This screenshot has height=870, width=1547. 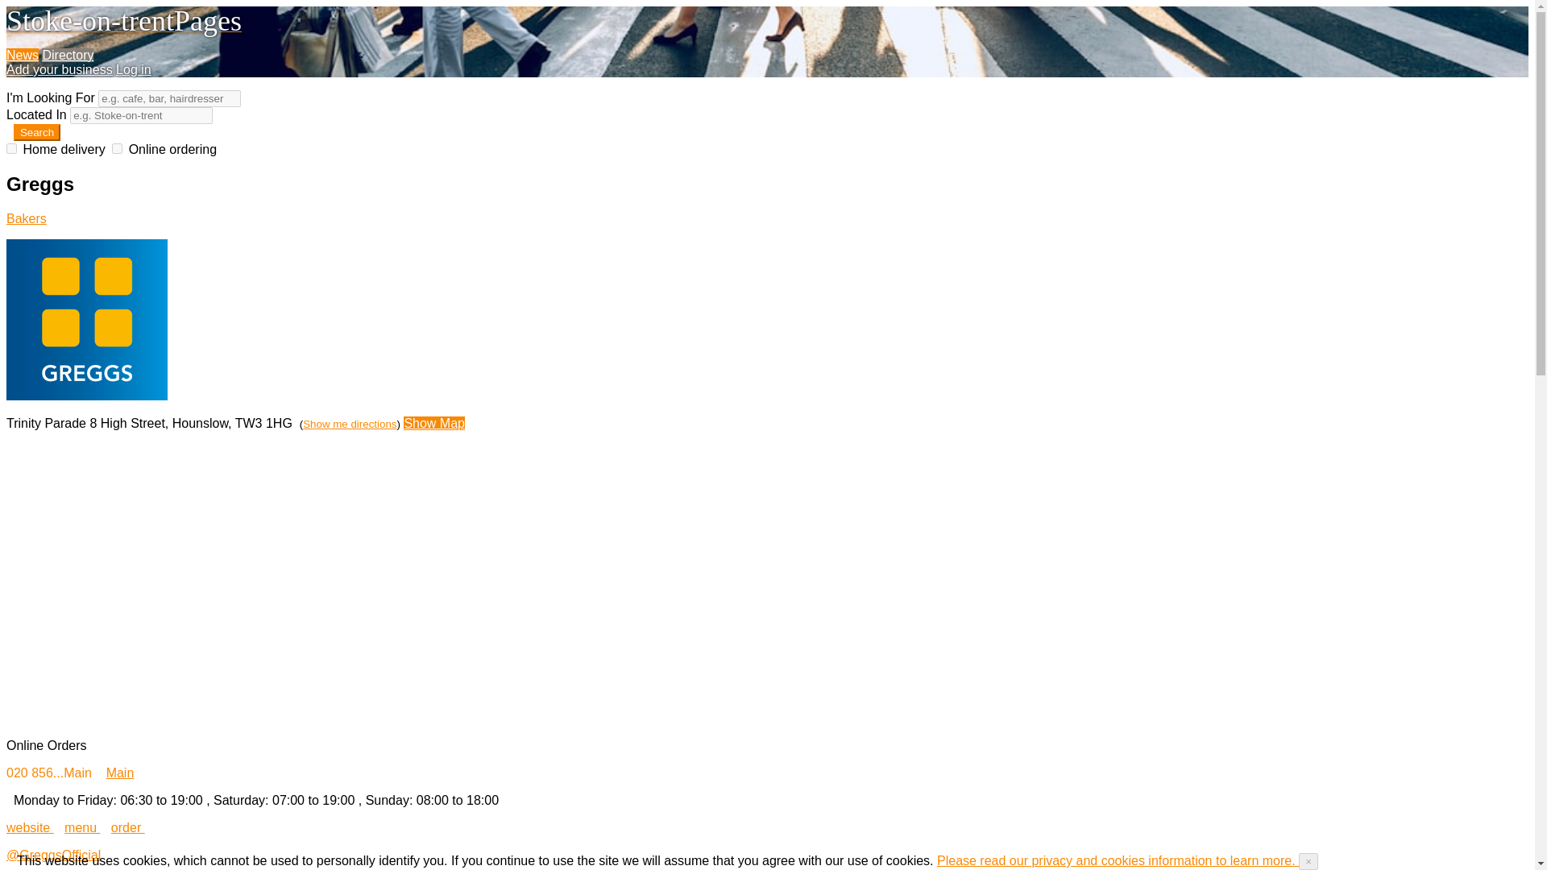 What do you see at coordinates (434, 423) in the screenshot?
I see `Show Map` at bounding box center [434, 423].